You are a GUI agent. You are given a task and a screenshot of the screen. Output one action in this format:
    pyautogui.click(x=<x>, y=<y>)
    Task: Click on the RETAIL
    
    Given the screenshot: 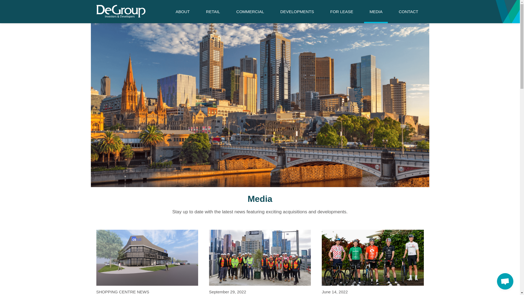 What is the action you would take?
    pyautogui.click(x=213, y=11)
    